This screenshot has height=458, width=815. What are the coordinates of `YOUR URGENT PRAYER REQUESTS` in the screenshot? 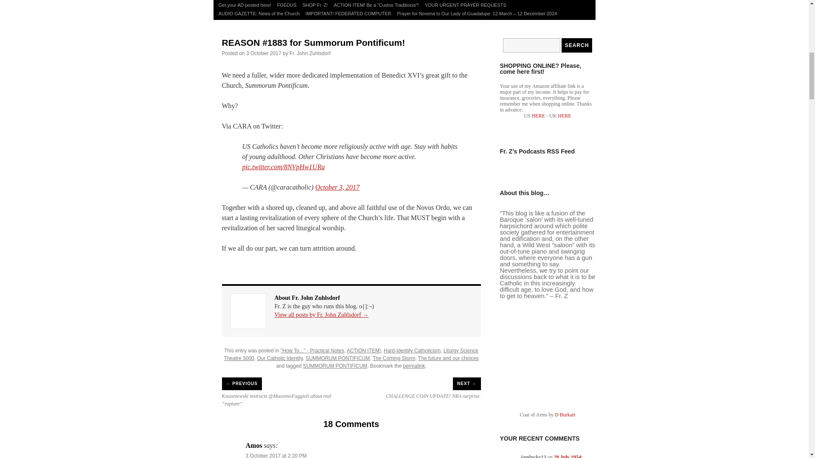 It's located at (466, 5).